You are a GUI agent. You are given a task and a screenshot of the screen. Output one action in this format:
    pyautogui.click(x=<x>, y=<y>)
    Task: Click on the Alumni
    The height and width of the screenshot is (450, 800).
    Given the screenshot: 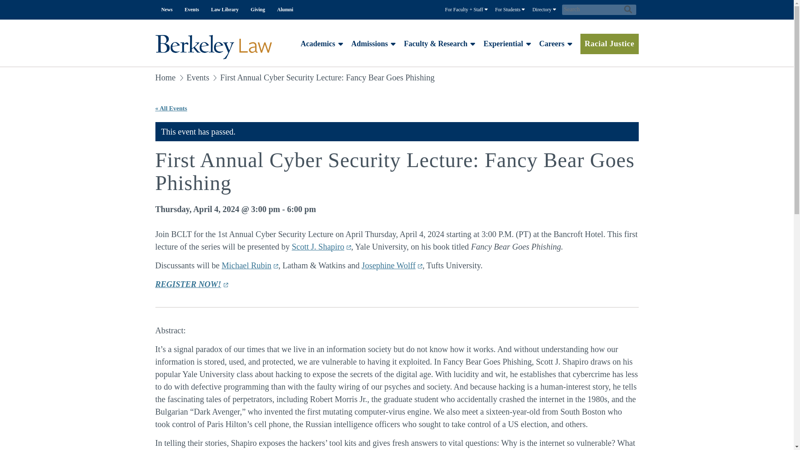 What is the action you would take?
    pyautogui.click(x=285, y=10)
    